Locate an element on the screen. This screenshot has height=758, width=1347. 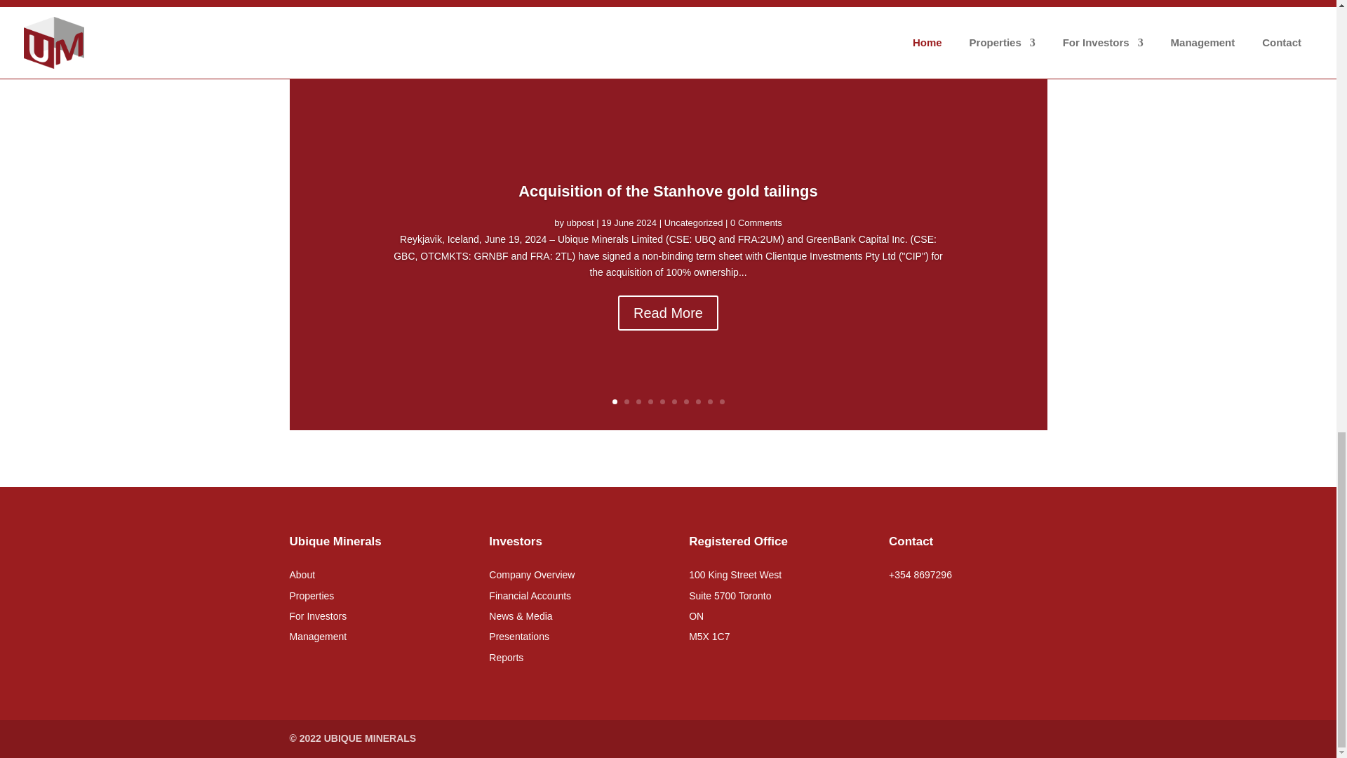
Posts by ubpost is located at coordinates (580, 237).